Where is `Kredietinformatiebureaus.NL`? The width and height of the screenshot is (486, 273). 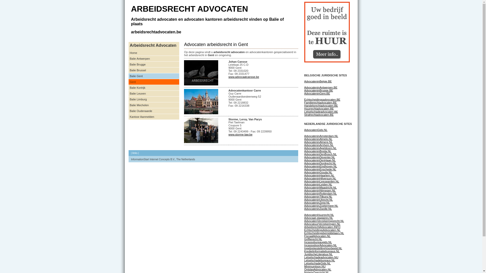
Kredietinformatiebureaus.NL is located at coordinates (322, 251).